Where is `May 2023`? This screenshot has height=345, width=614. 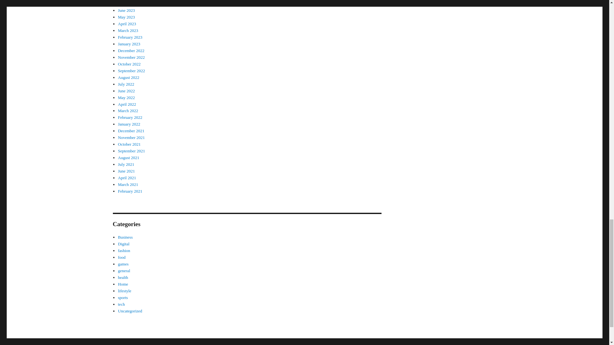 May 2023 is located at coordinates (126, 17).